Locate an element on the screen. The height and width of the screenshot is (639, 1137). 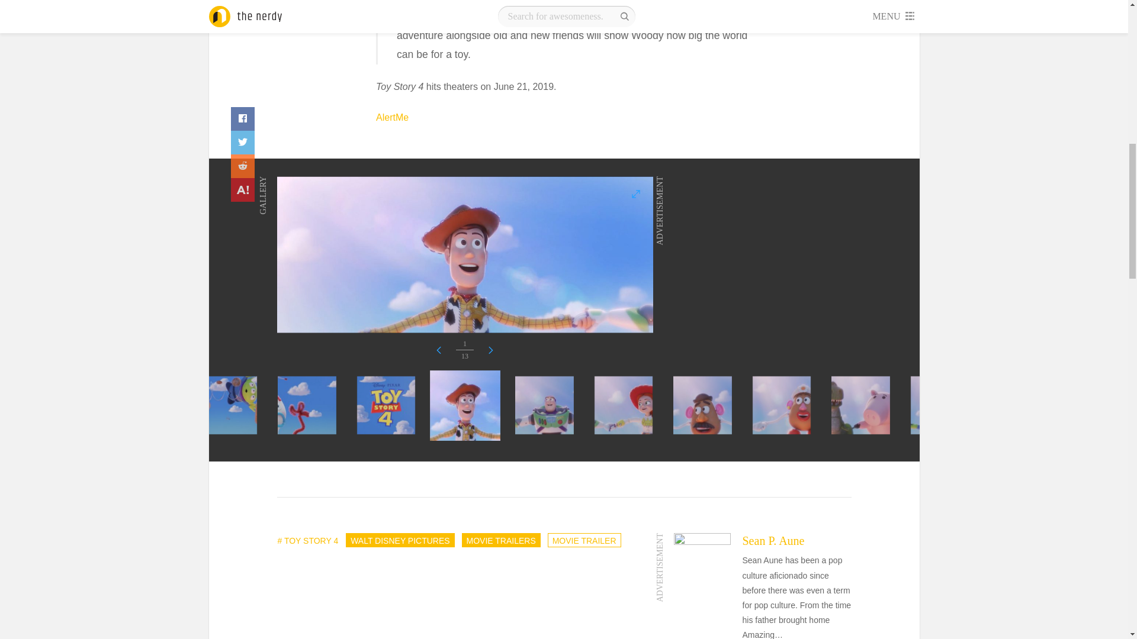
AlertMe is located at coordinates (392, 117).